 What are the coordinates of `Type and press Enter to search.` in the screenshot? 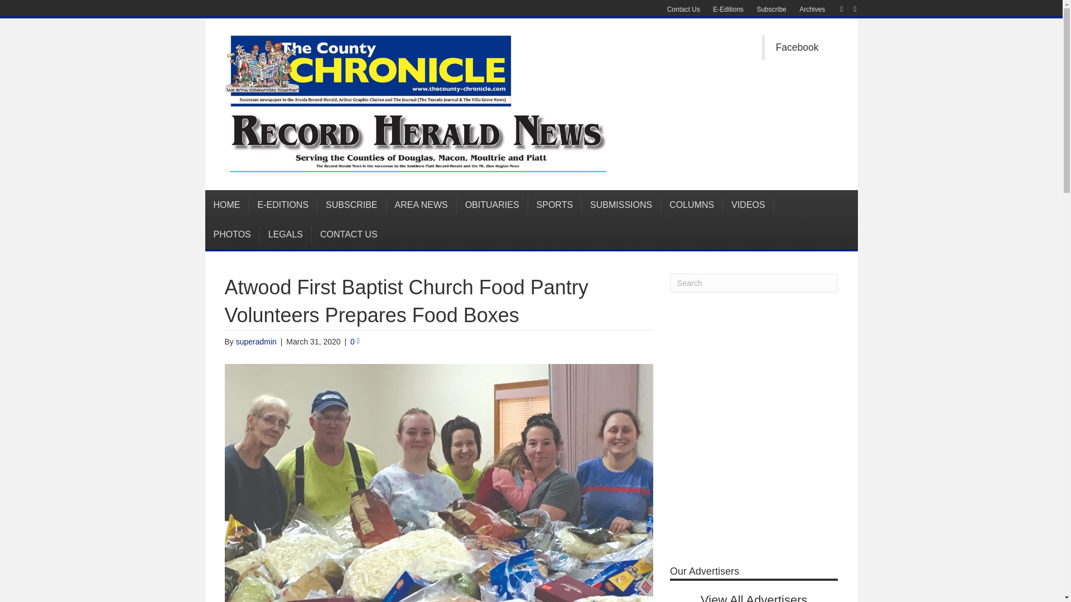 It's located at (754, 283).